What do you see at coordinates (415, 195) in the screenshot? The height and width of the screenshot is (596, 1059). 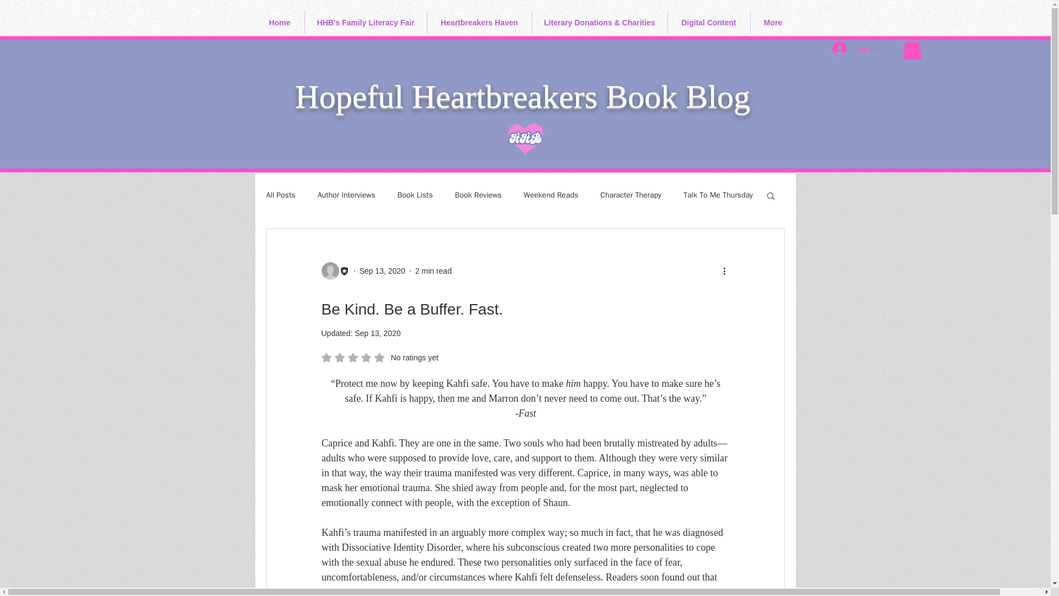 I see `Book Lists` at bounding box center [415, 195].